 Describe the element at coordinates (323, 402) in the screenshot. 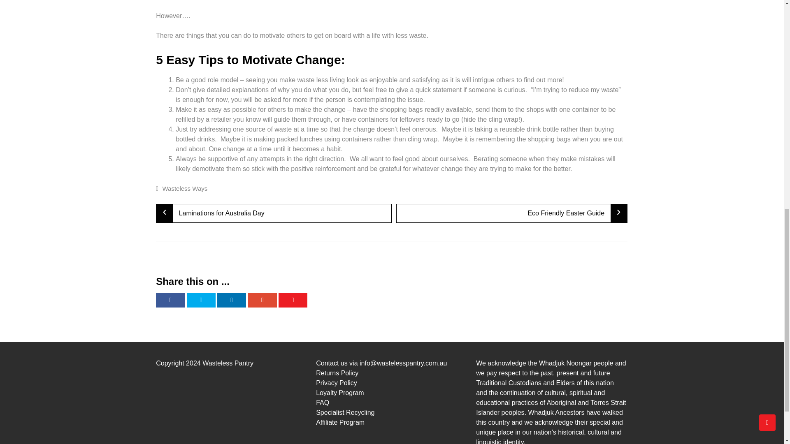

I see `FAQ` at that location.